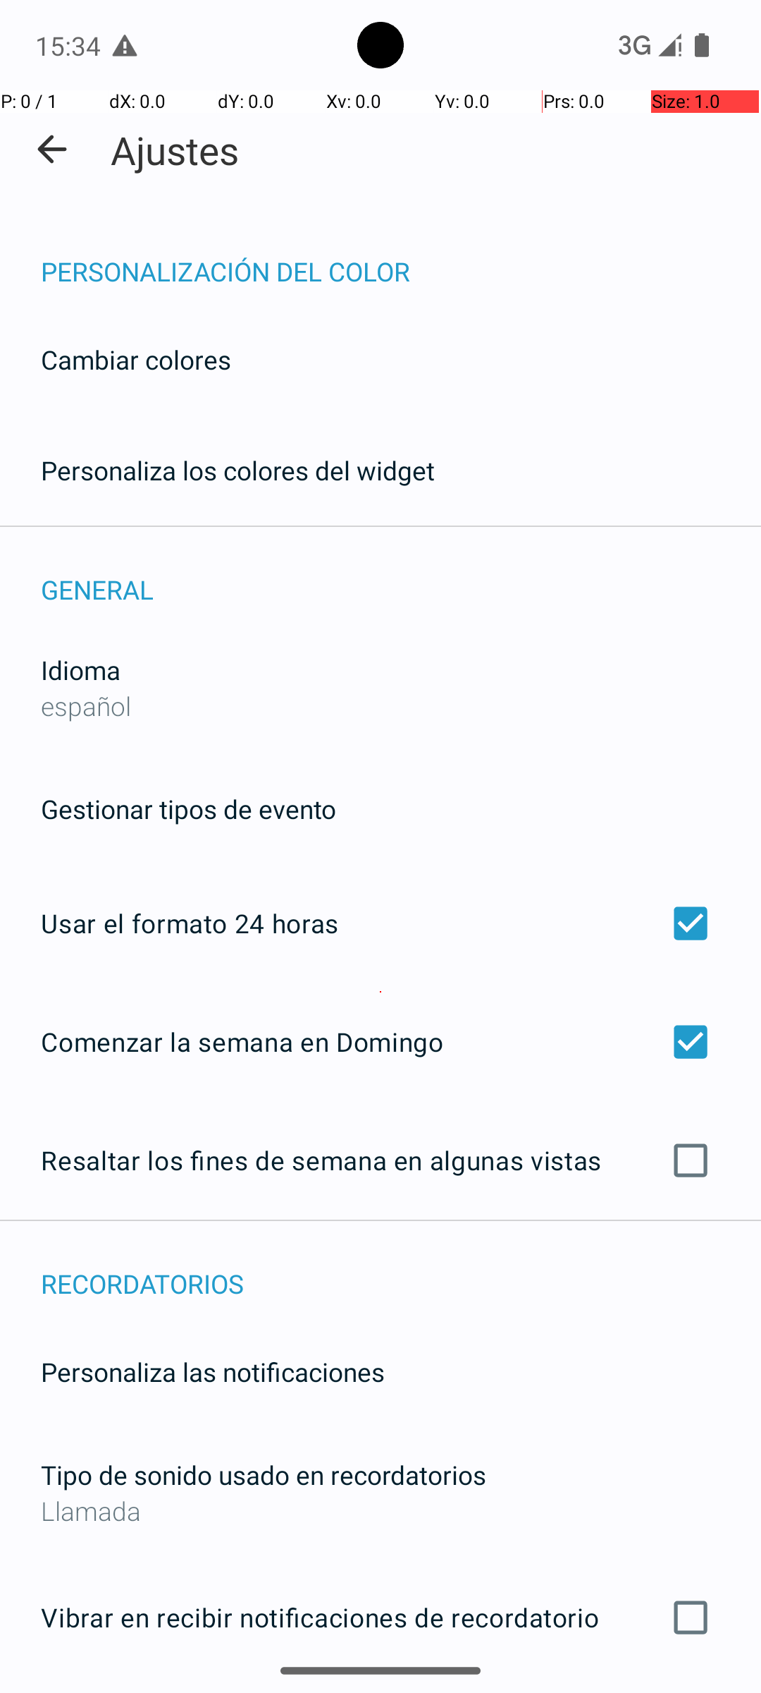 The height and width of the screenshot is (1693, 761). What do you see at coordinates (189, 808) in the screenshot?
I see `Gestionar tipos de evento` at bounding box center [189, 808].